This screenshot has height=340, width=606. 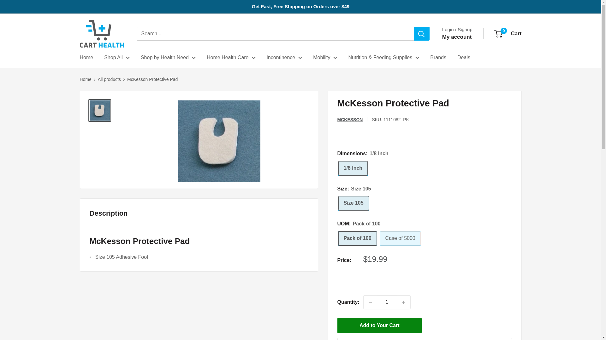 I want to click on Cart Health Logo, so click(x=101, y=33).